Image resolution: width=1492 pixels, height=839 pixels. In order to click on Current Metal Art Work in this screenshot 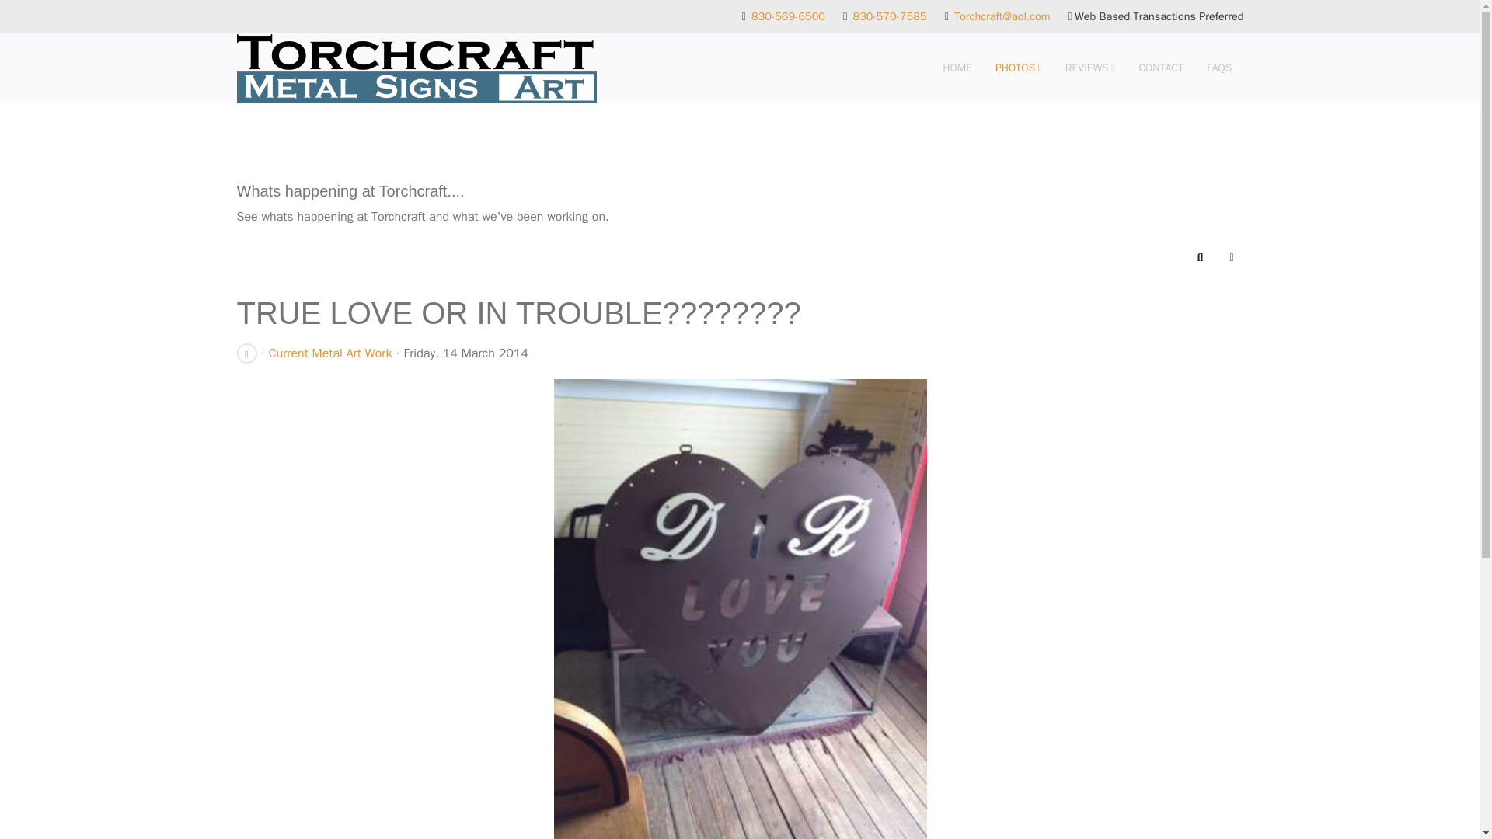, I will do `click(329, 353)`.